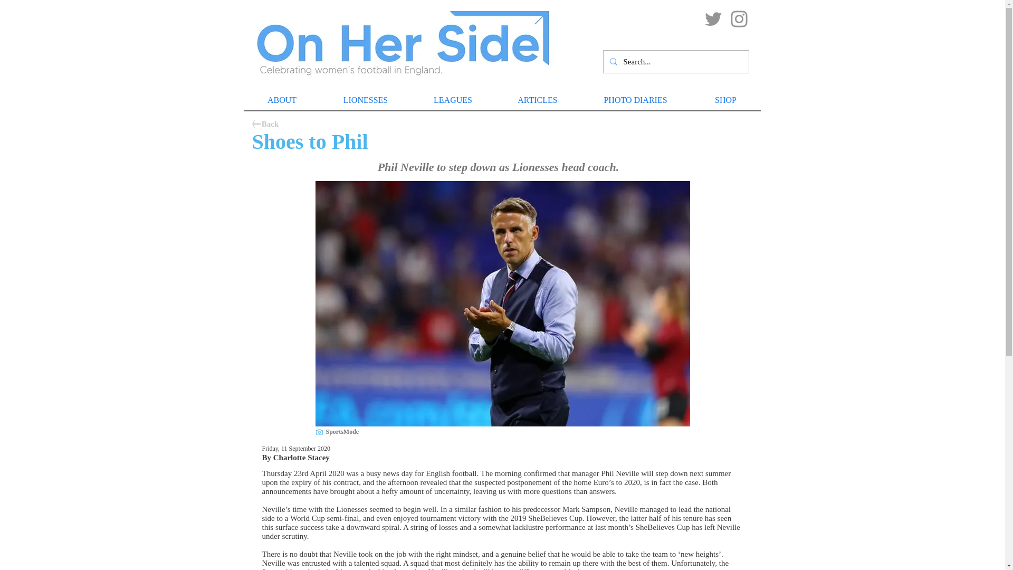 The width and height of the screenshot is (1013, 570). Describe the element at coordinates (282, 100) in the screenshot. I see `ABOUT` at that location.